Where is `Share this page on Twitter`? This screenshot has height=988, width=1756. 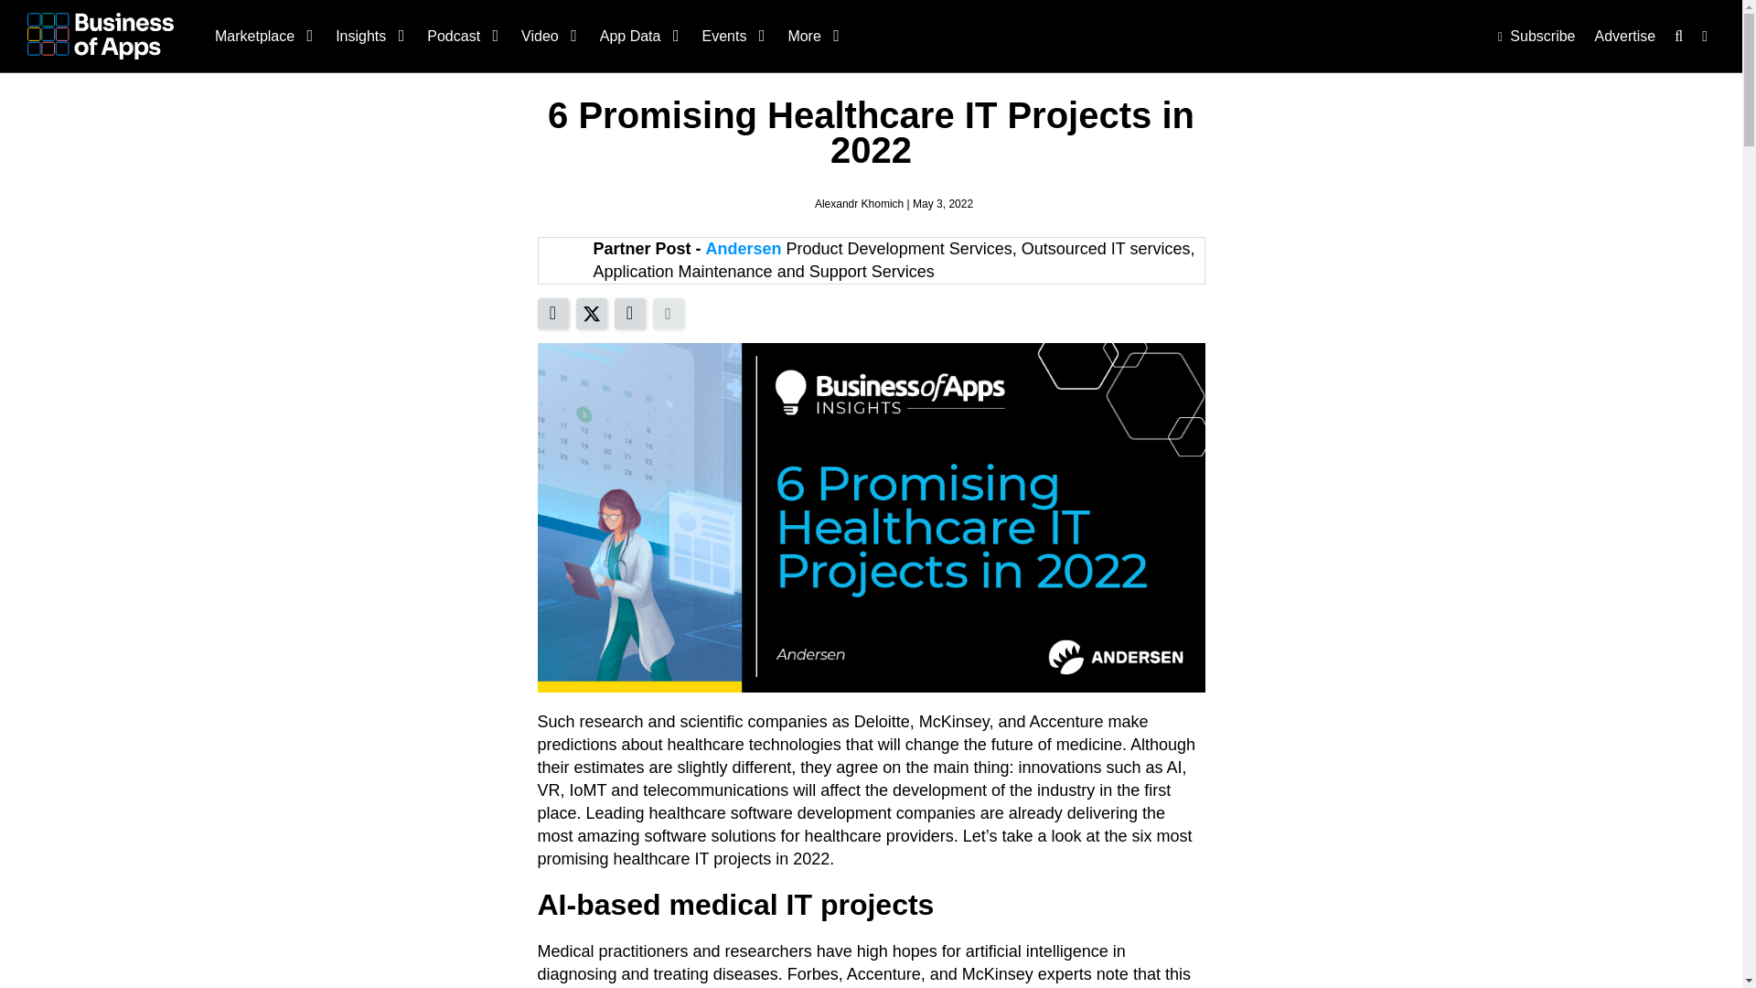 Share this page on Twitter is located at coordinates (591, 313).